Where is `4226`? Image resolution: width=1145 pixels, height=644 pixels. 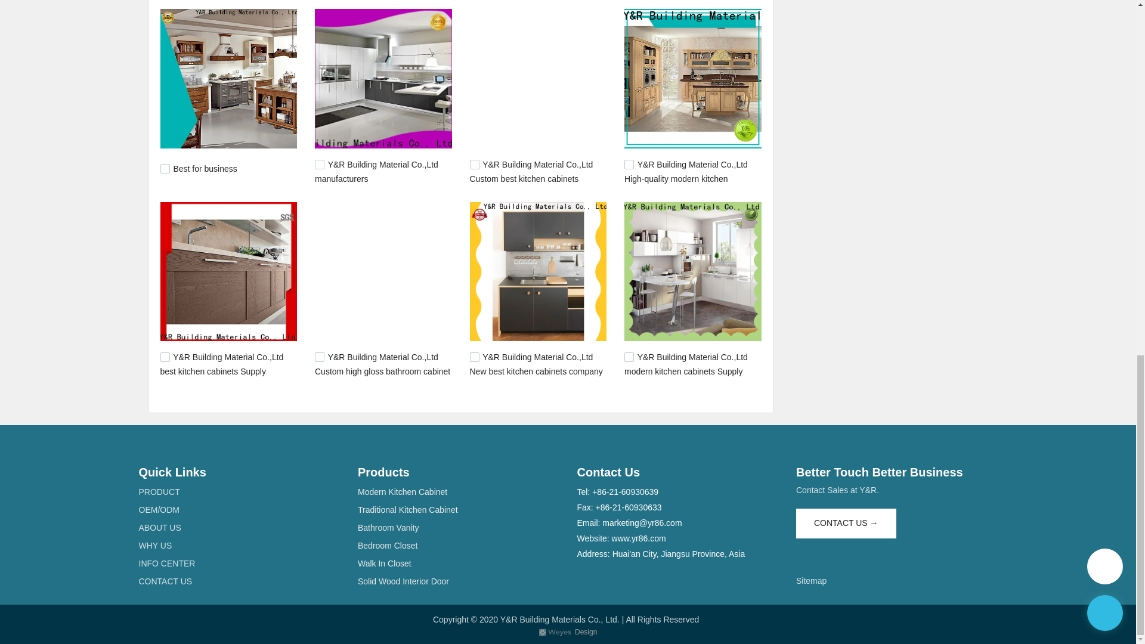
4226 is located at coordinates (629, 357).